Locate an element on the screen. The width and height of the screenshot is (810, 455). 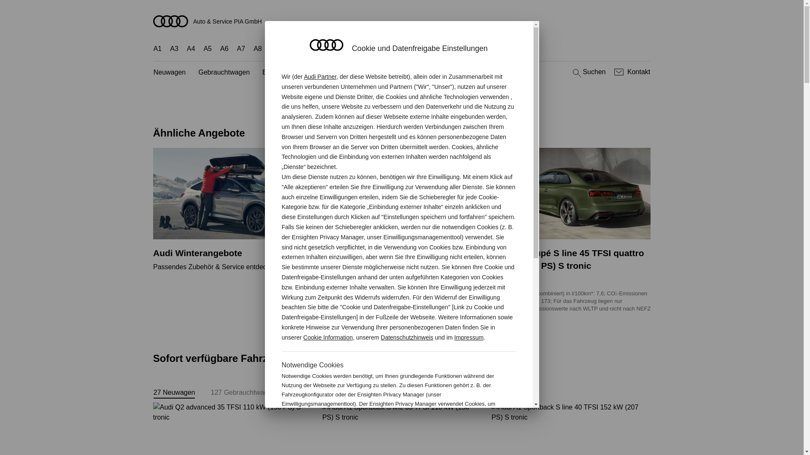
Q3 is located at coordinates (292, 49).